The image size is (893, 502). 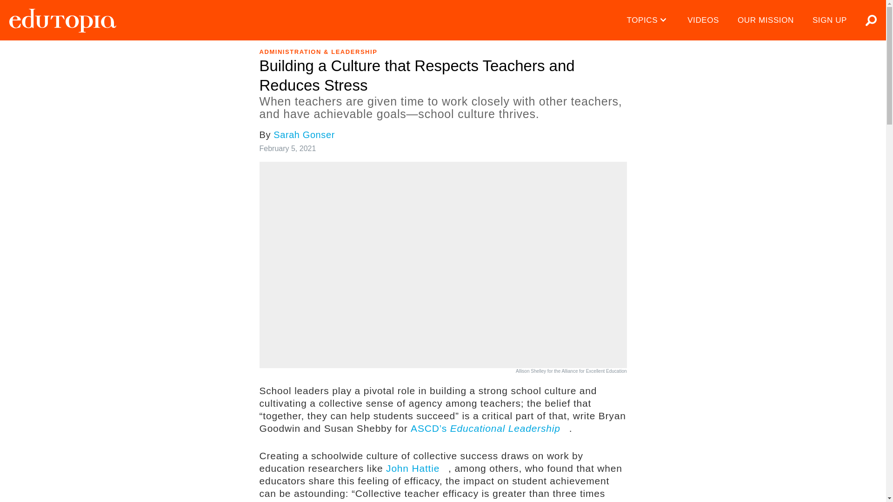 I want to click on Edutopia, so click(x=62, y=20).